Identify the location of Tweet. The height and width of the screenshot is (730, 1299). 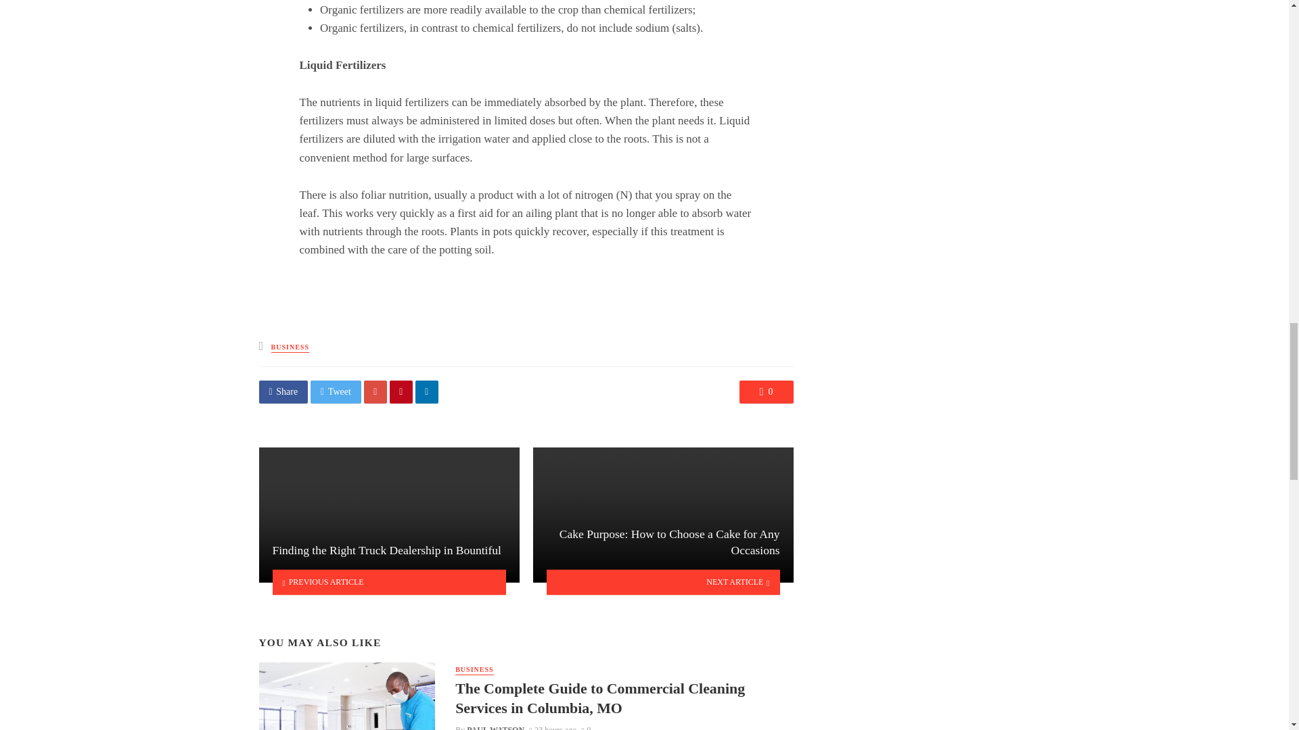
(336, 392).